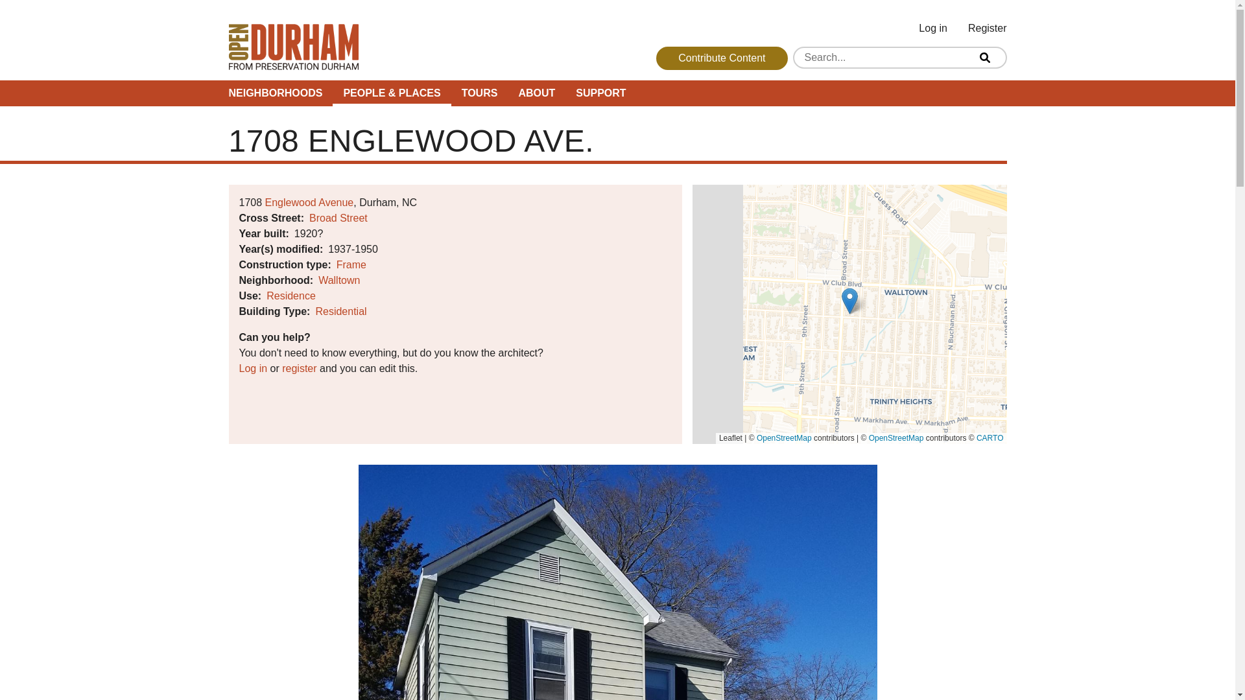 The width and height of the screenshot is (1245, 700). Describe the element at coordinates (932, 28) in the screenshot. I see `Log in` at that location.